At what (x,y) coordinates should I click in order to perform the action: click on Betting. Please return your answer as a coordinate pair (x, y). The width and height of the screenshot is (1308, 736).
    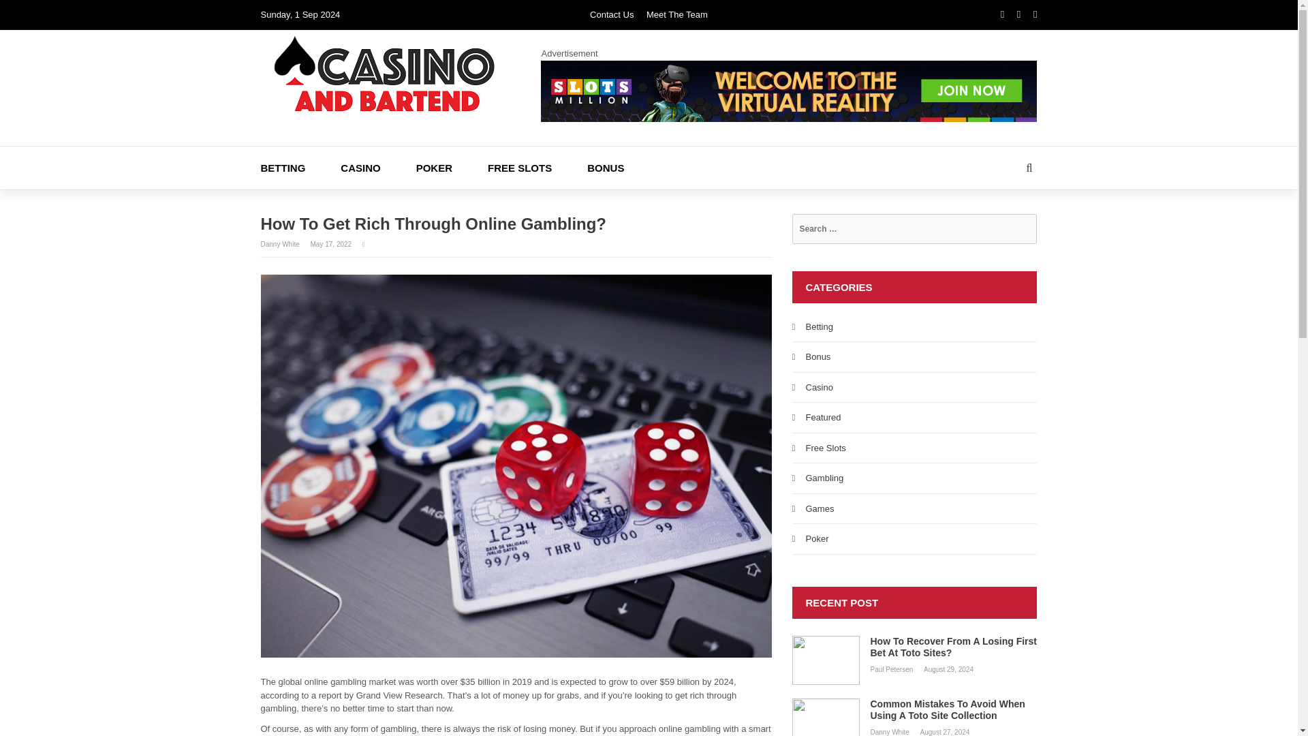
    Looking at the image, I should click on (819, 326).